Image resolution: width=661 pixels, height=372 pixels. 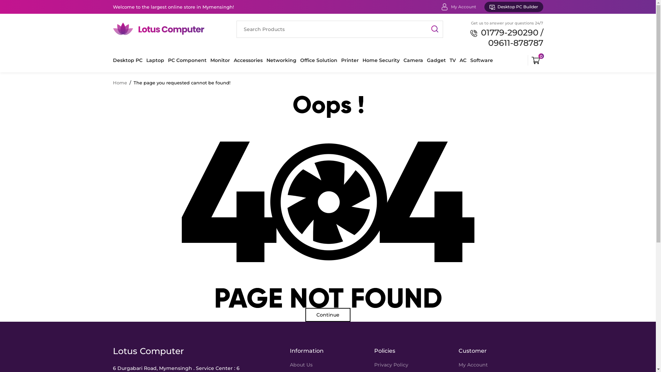 I want to click on Networking, so click(x=282, y=60).